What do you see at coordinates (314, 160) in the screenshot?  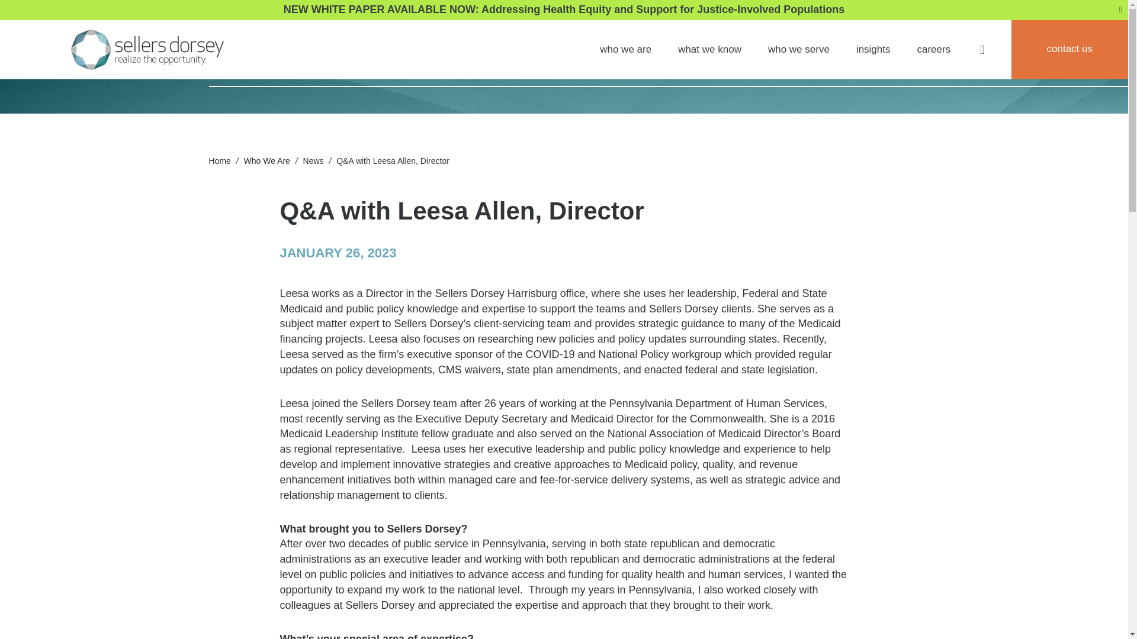 I see `News` at bounding box center [314, 160].